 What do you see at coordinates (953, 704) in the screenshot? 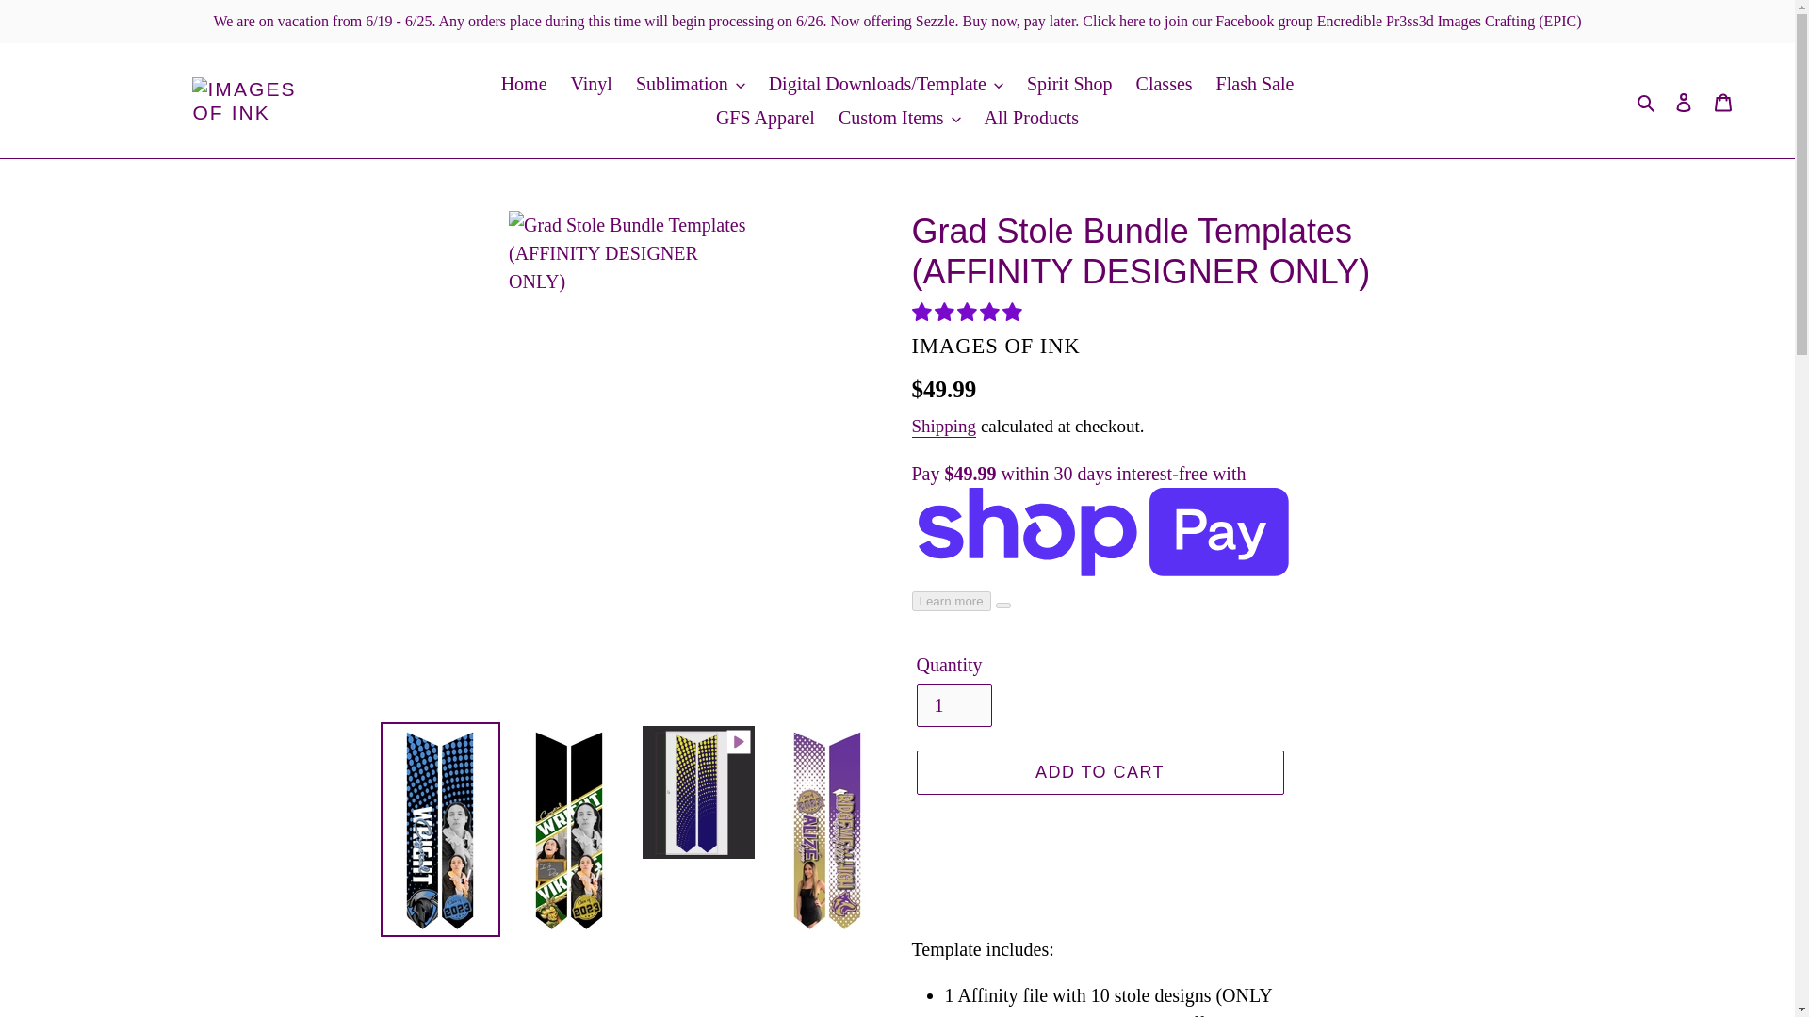
I see `1` at bounding box center [953, 704].